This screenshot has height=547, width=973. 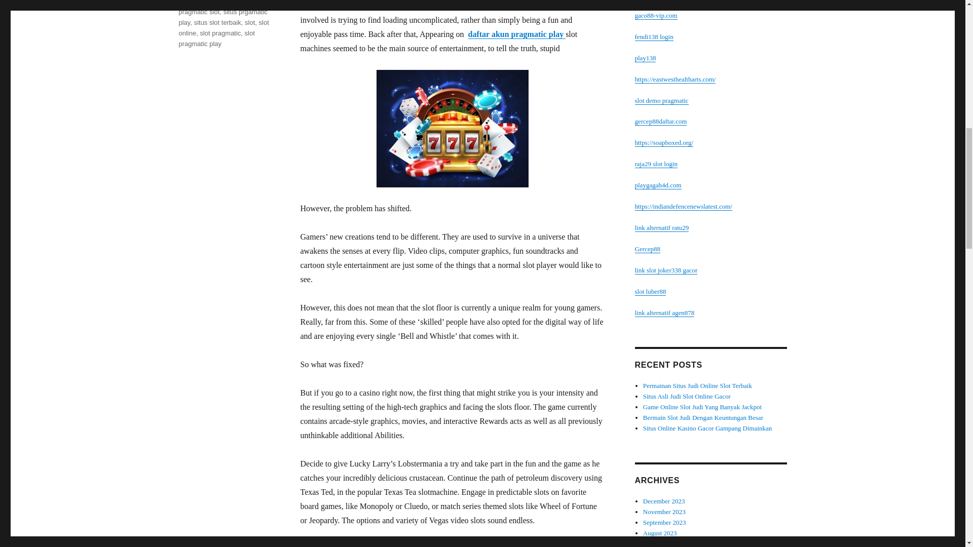 What do you see at coordinates (217, 22) in the screenshot?
I see `situs slot terbaik` at bounding box center [217, 22].